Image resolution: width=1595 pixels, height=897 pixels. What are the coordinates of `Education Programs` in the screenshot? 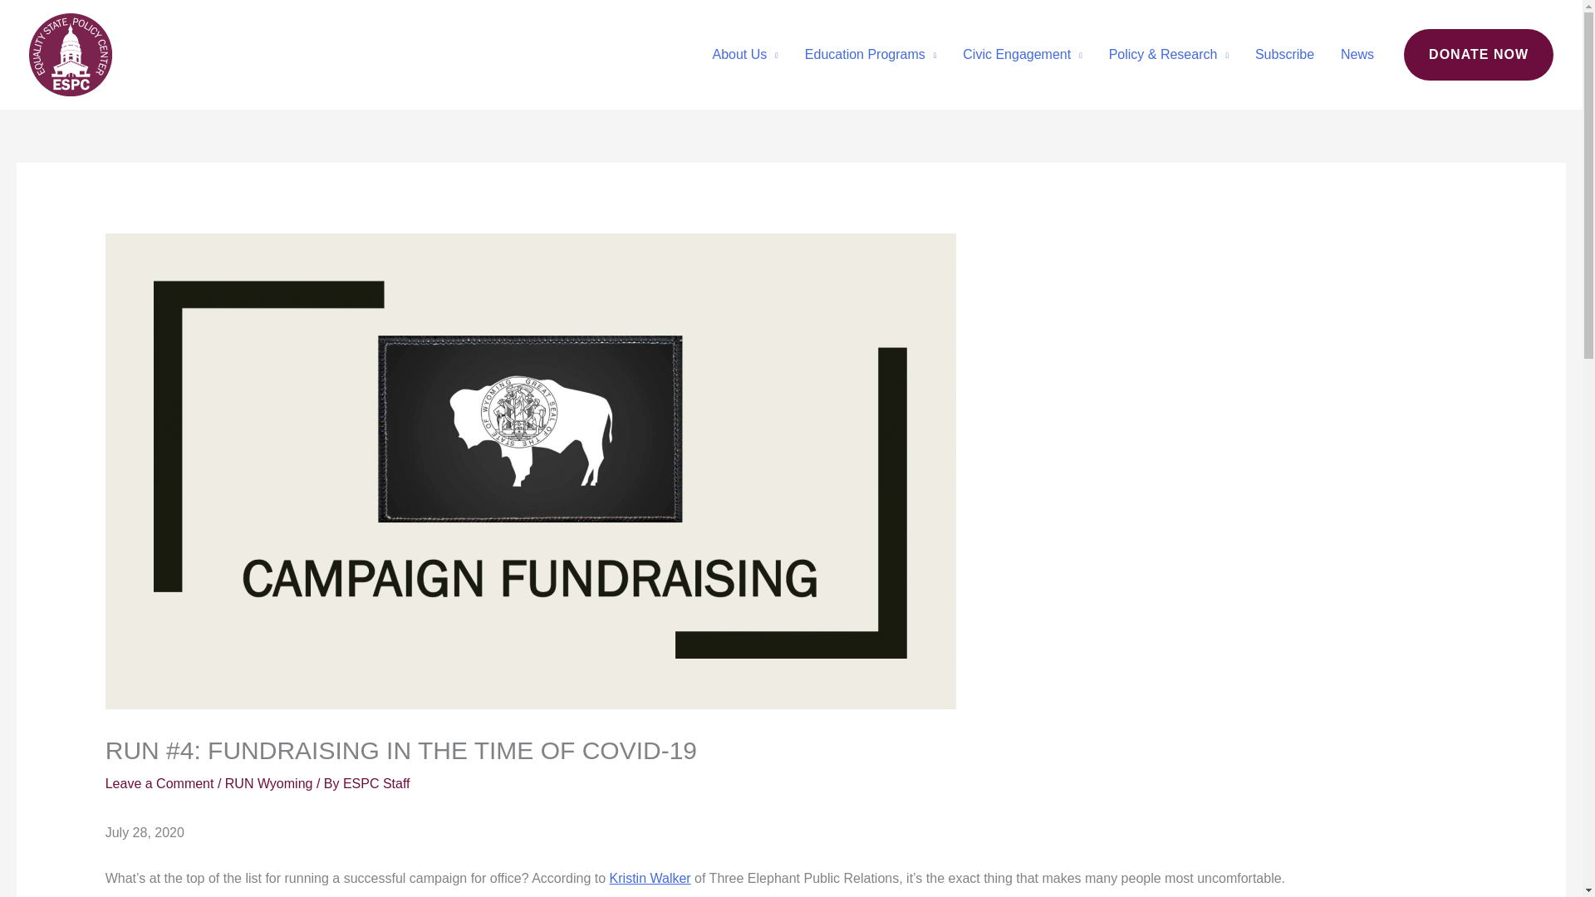 It's located at (870, 55).